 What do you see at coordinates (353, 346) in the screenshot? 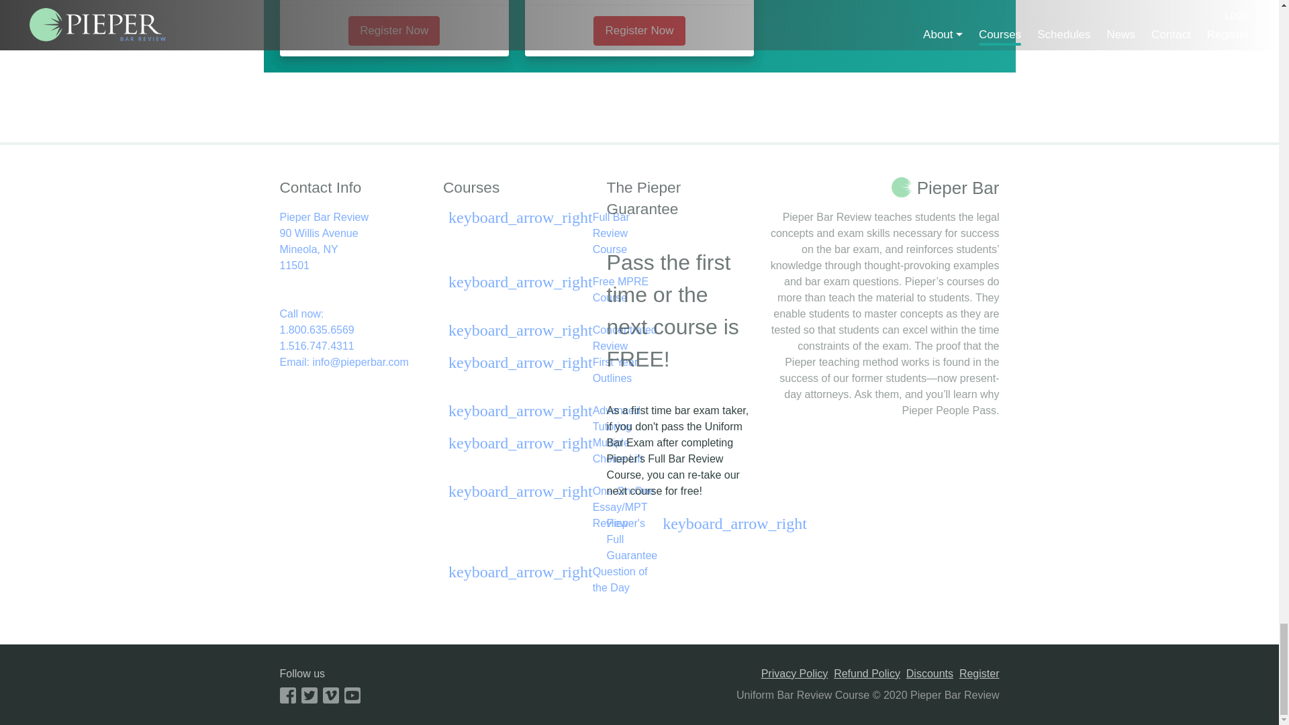
I see `1.516.747.4311` at bounding box center [353, 346].